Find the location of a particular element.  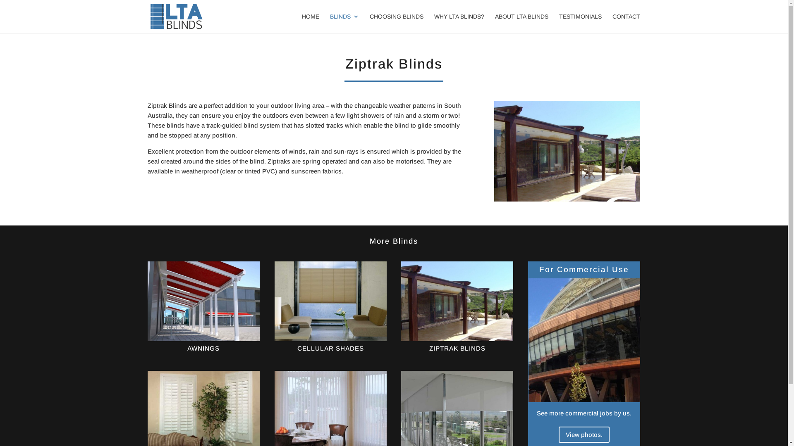

CHOOSING BLINDS is located at coordinates (397, 23).